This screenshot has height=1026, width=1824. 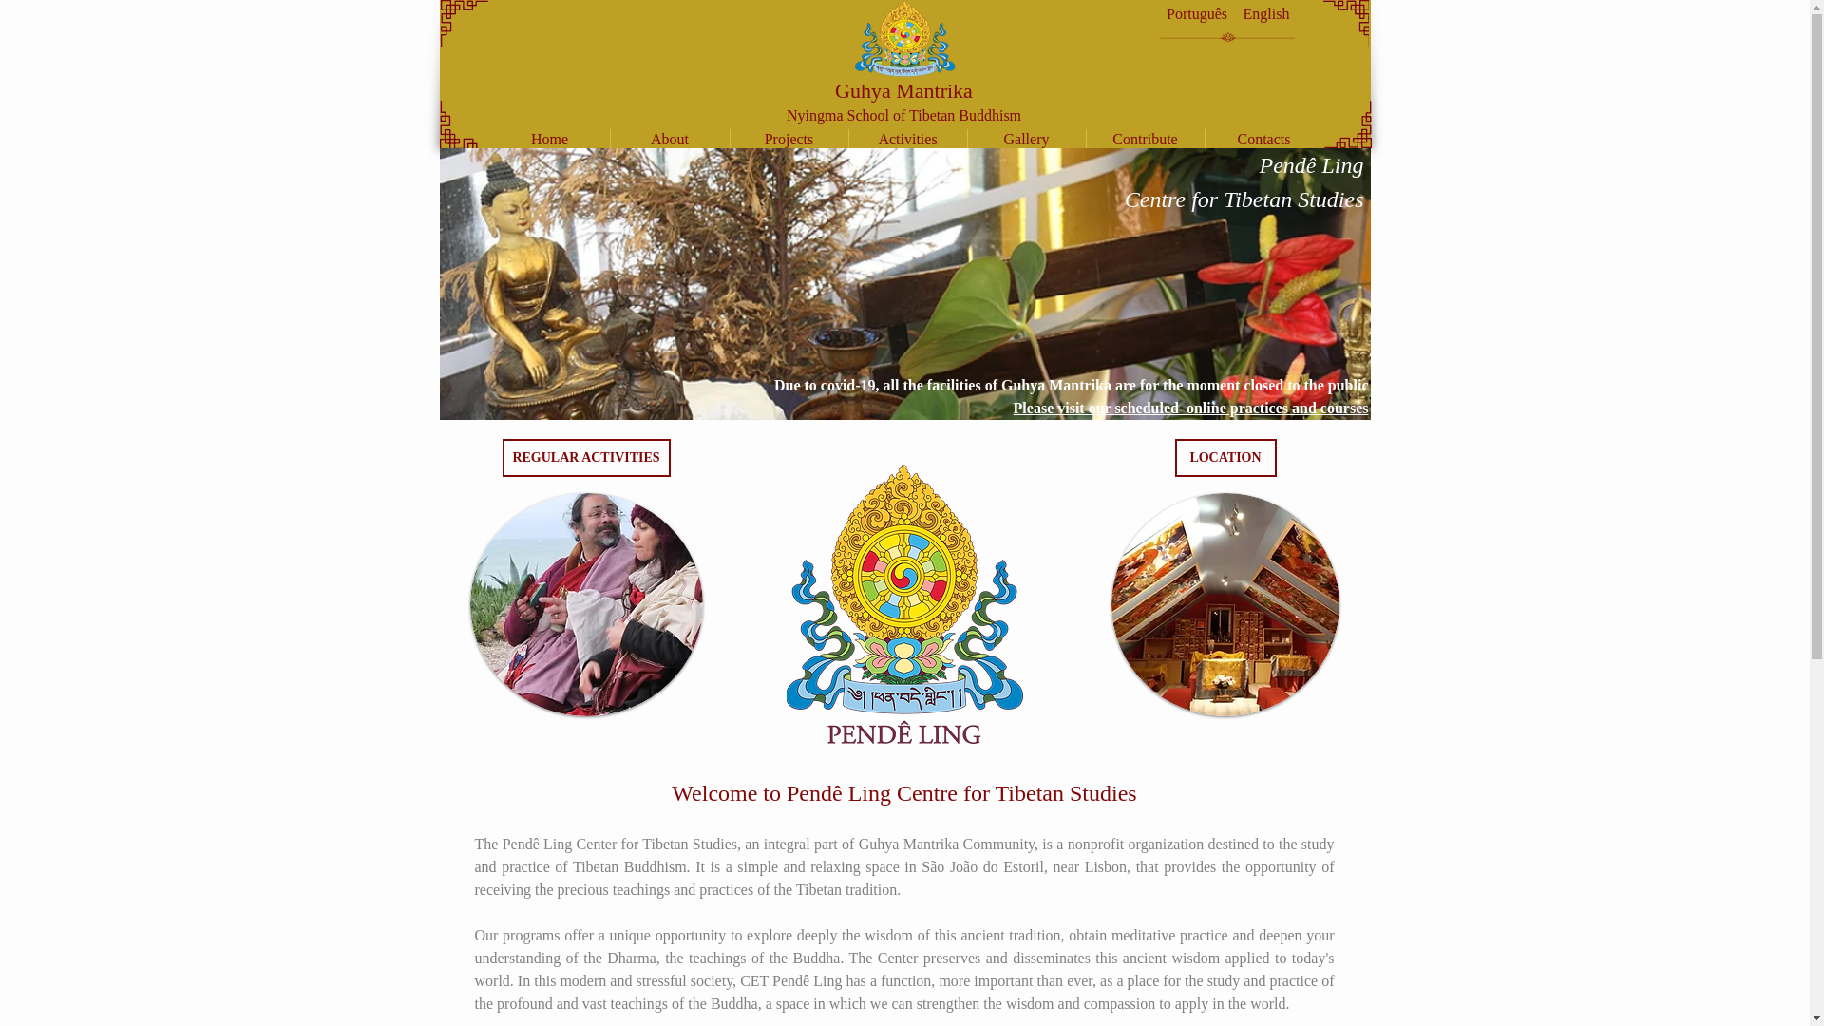 I want to click on Contribute, so click(x=1146, y=139).